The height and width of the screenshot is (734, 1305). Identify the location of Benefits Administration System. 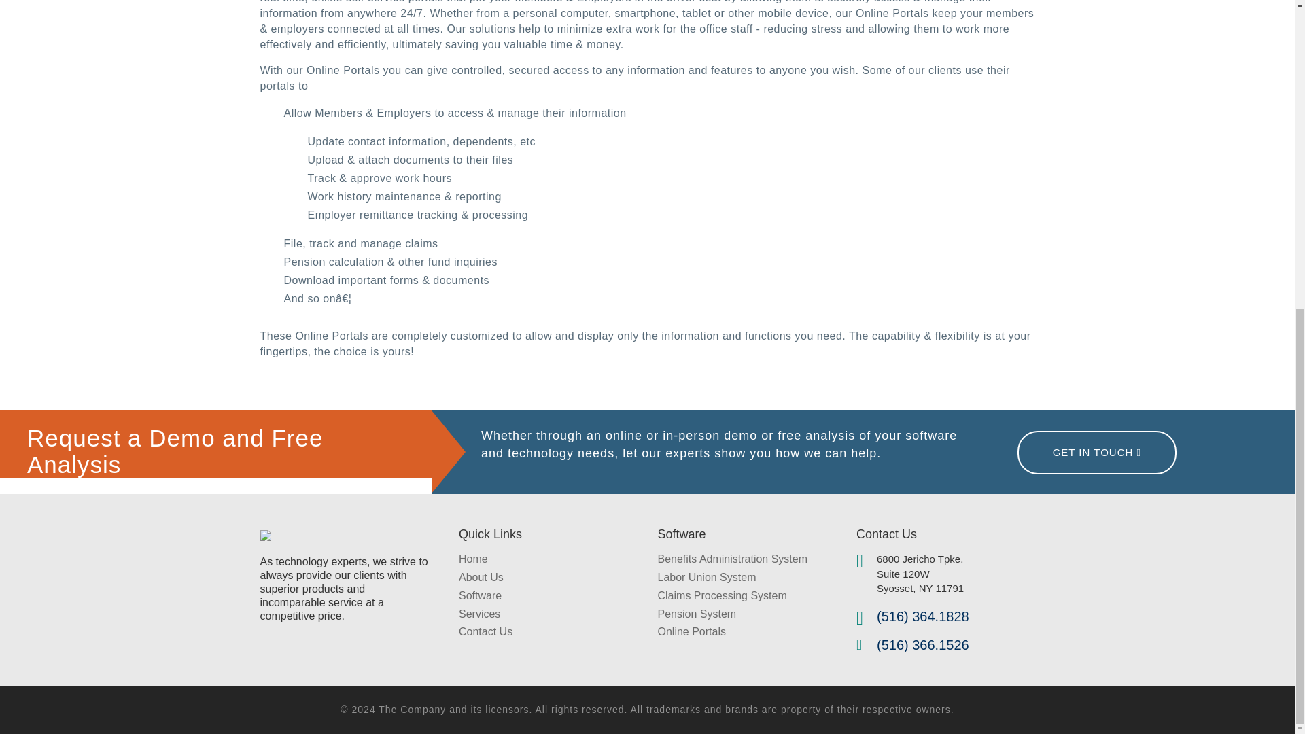
(733, 559).